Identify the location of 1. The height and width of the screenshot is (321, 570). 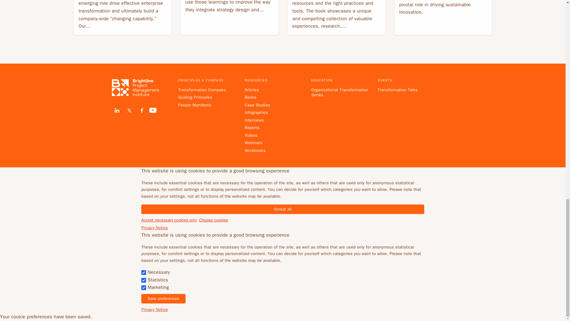
(144, 272).